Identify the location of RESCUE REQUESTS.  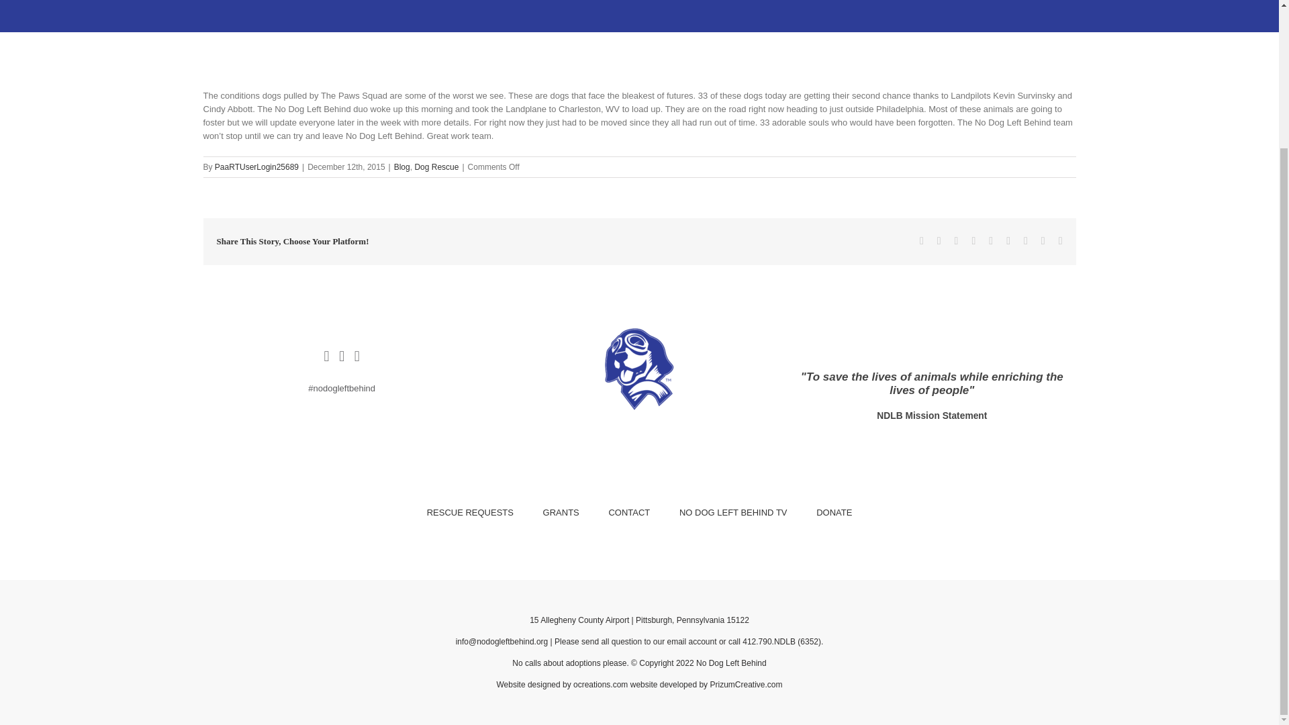
(470, 513).